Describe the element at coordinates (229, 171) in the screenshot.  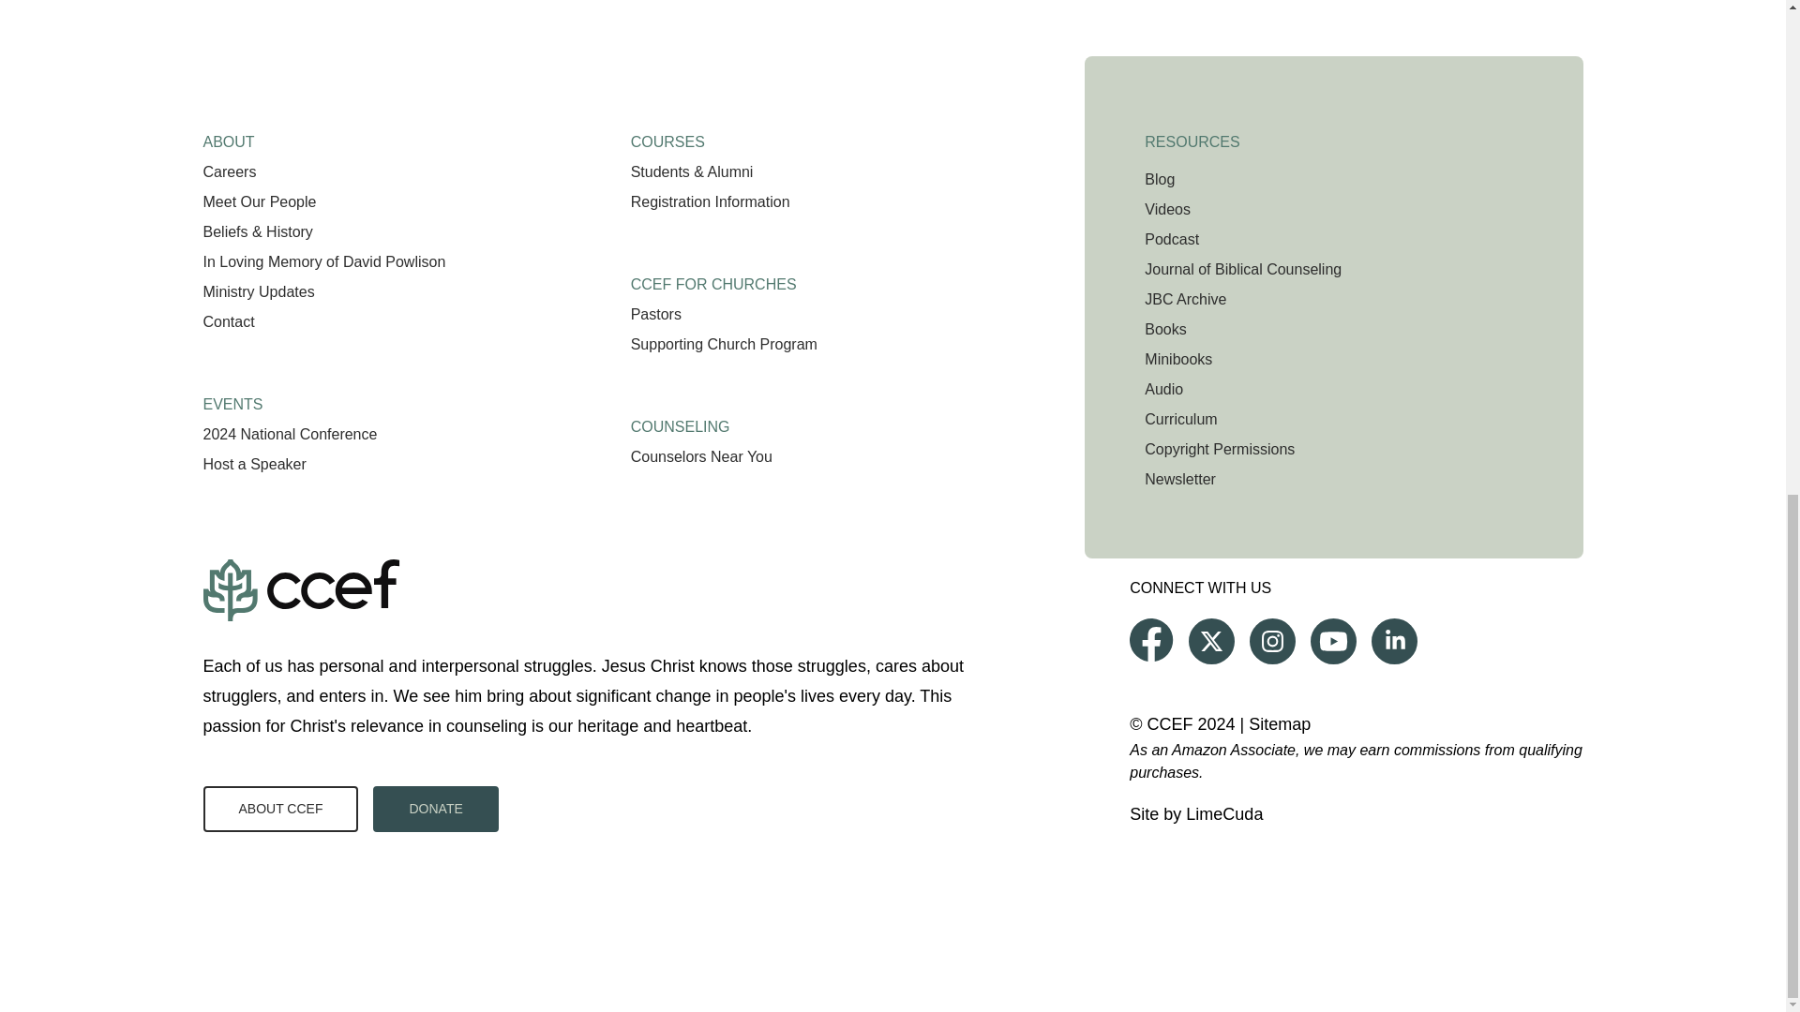
I see `Careers` at that location.